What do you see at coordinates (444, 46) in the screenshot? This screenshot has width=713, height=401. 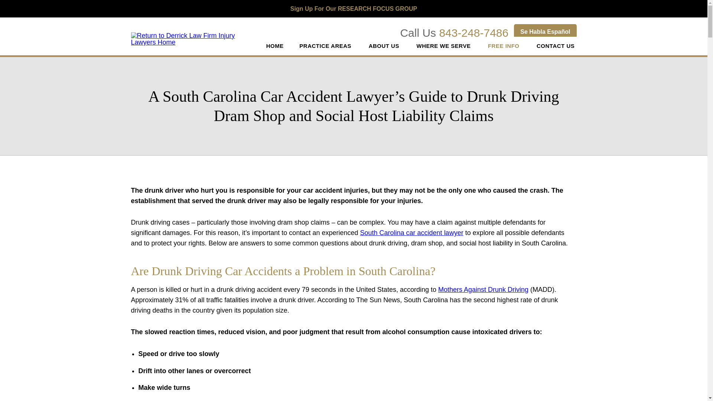 I see `WHERE WE SERVE` at bounding box center [444, 46].